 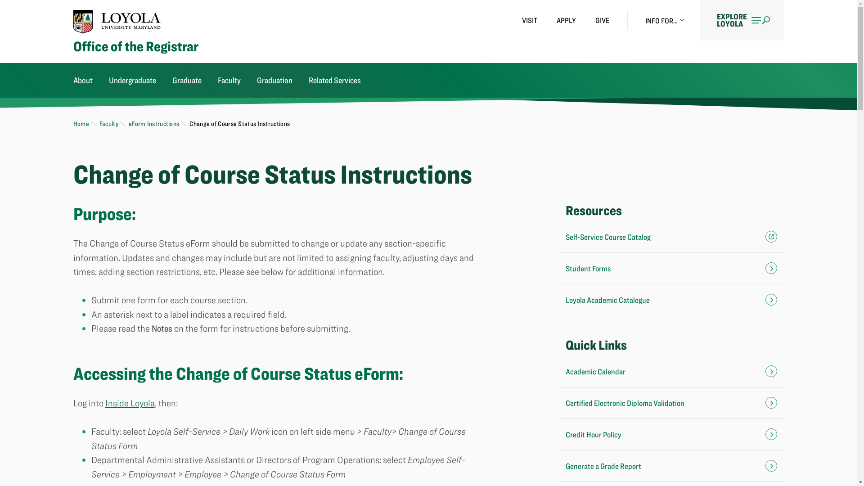 I want to click on EXPLORE LOYOLA, so click(x=742, y=20).